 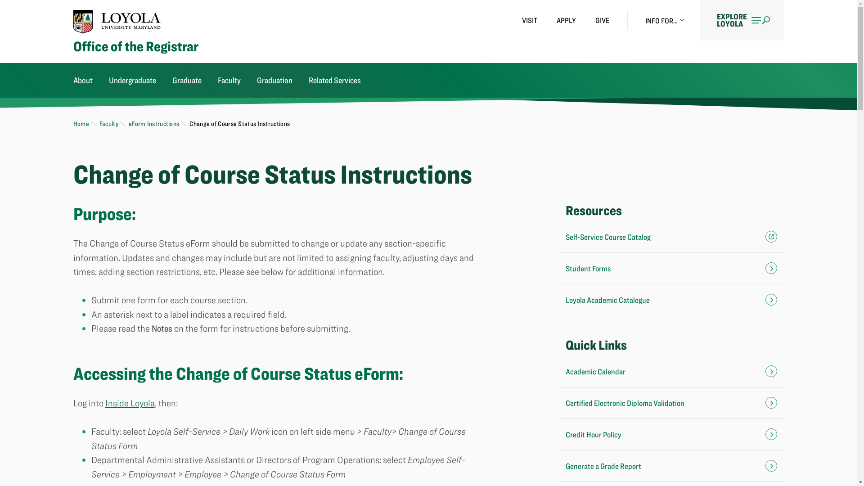 I want to click on EXPLORE LOYOLA, so click(x=742, y=20).